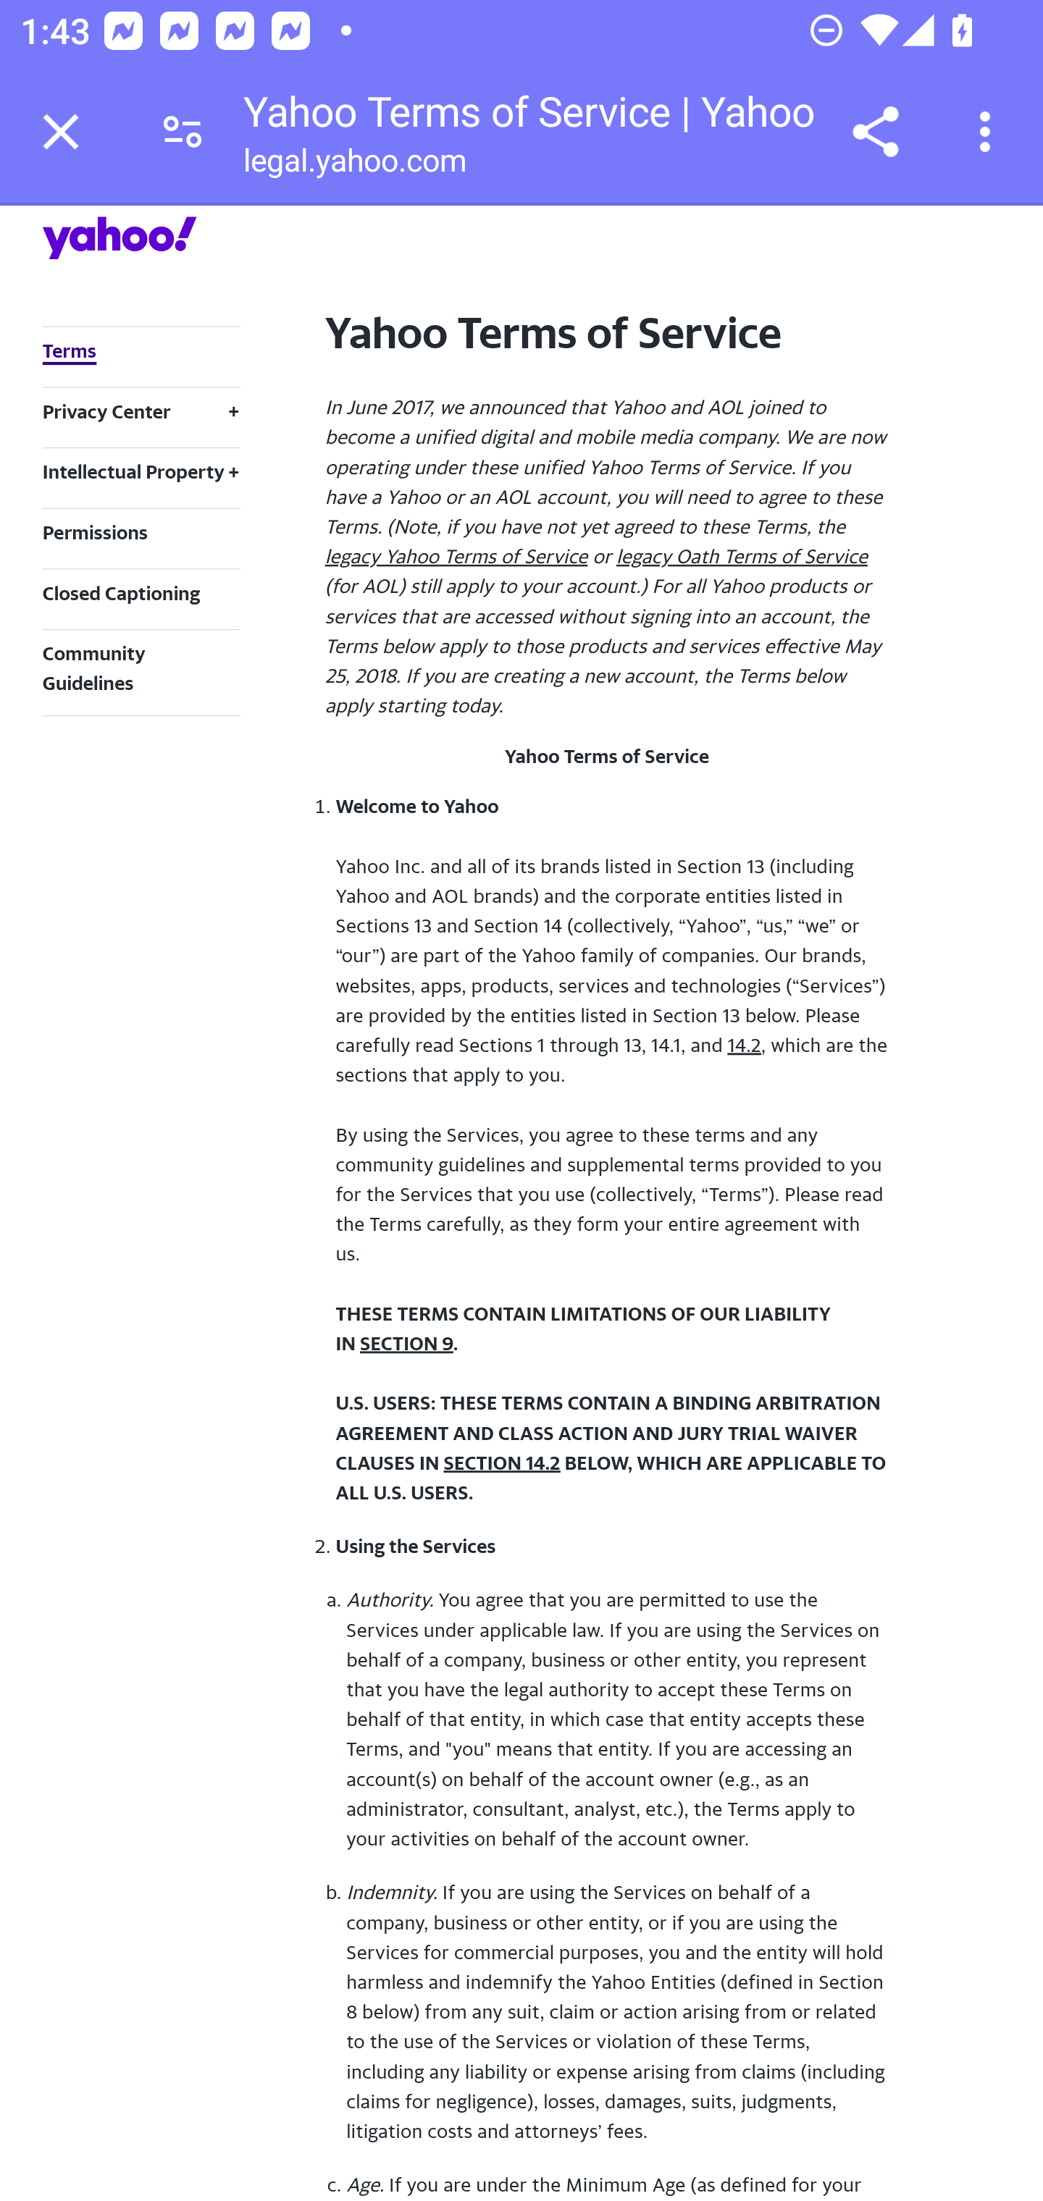  I want to click on Community Guidelines, so click(93, 666).